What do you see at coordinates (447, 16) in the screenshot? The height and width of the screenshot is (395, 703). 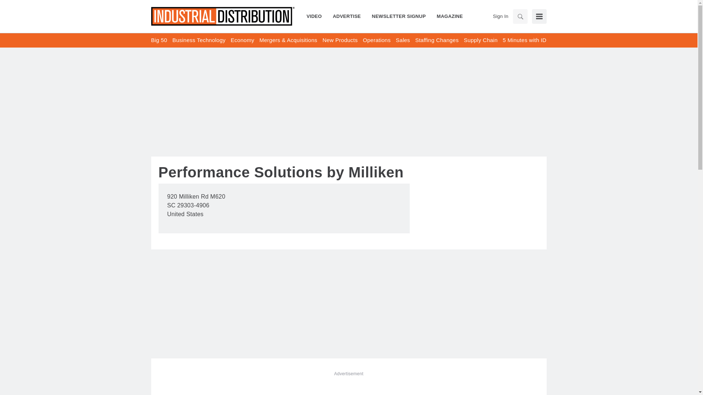 I see `MAGAZINE` at bounding box center [447, 16].